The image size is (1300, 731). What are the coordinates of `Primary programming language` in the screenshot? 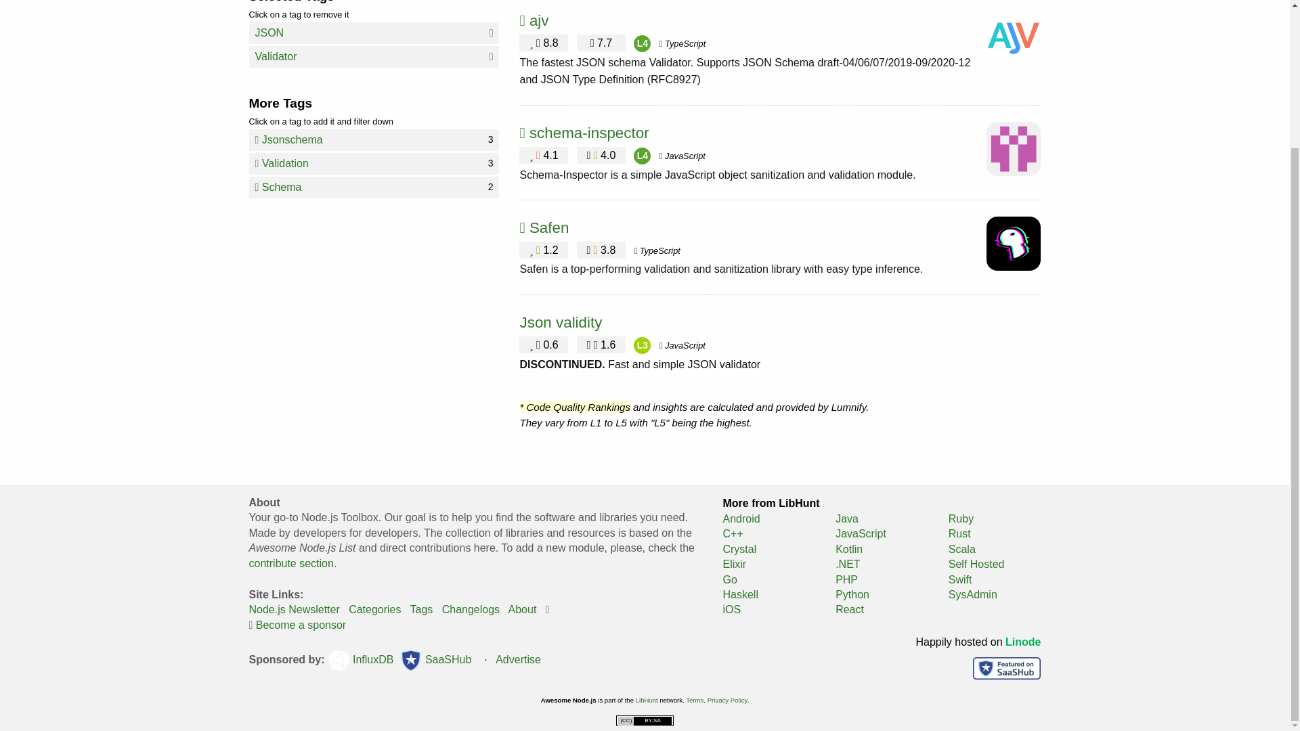 It's located at (642, 156).